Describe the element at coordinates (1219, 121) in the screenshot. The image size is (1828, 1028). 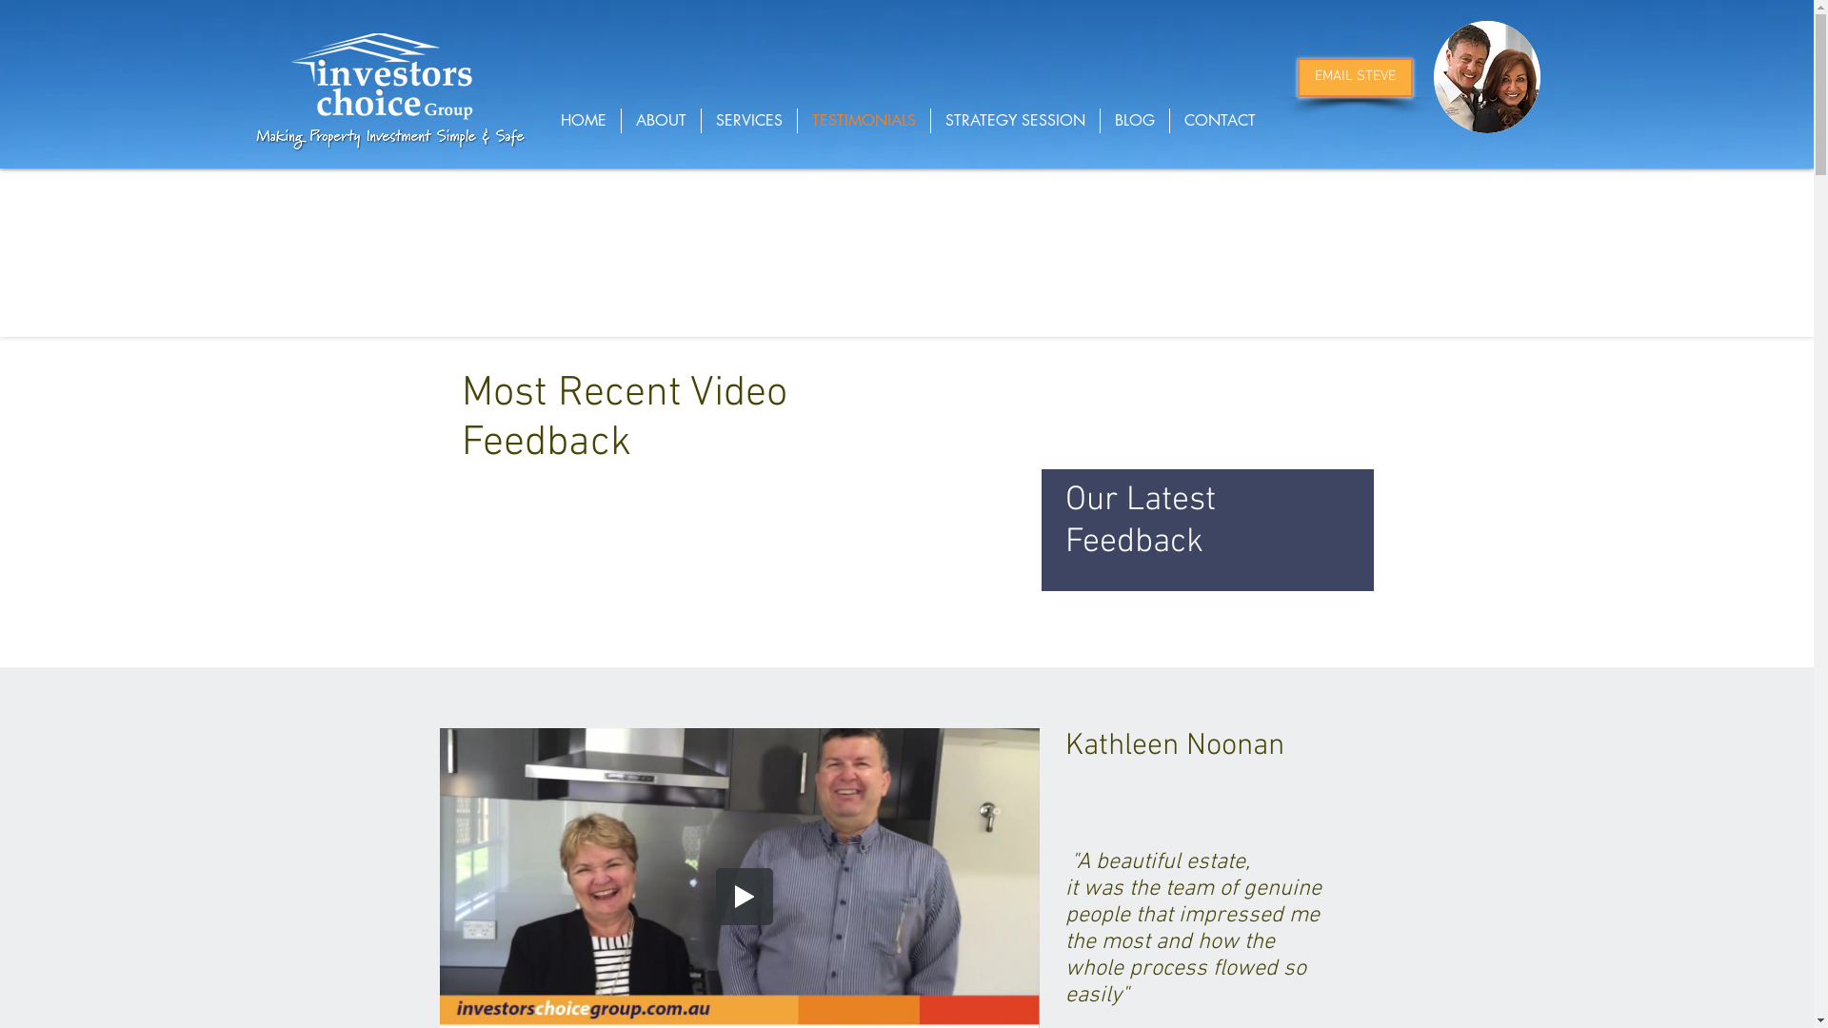
I see `CONTACT` at that location.